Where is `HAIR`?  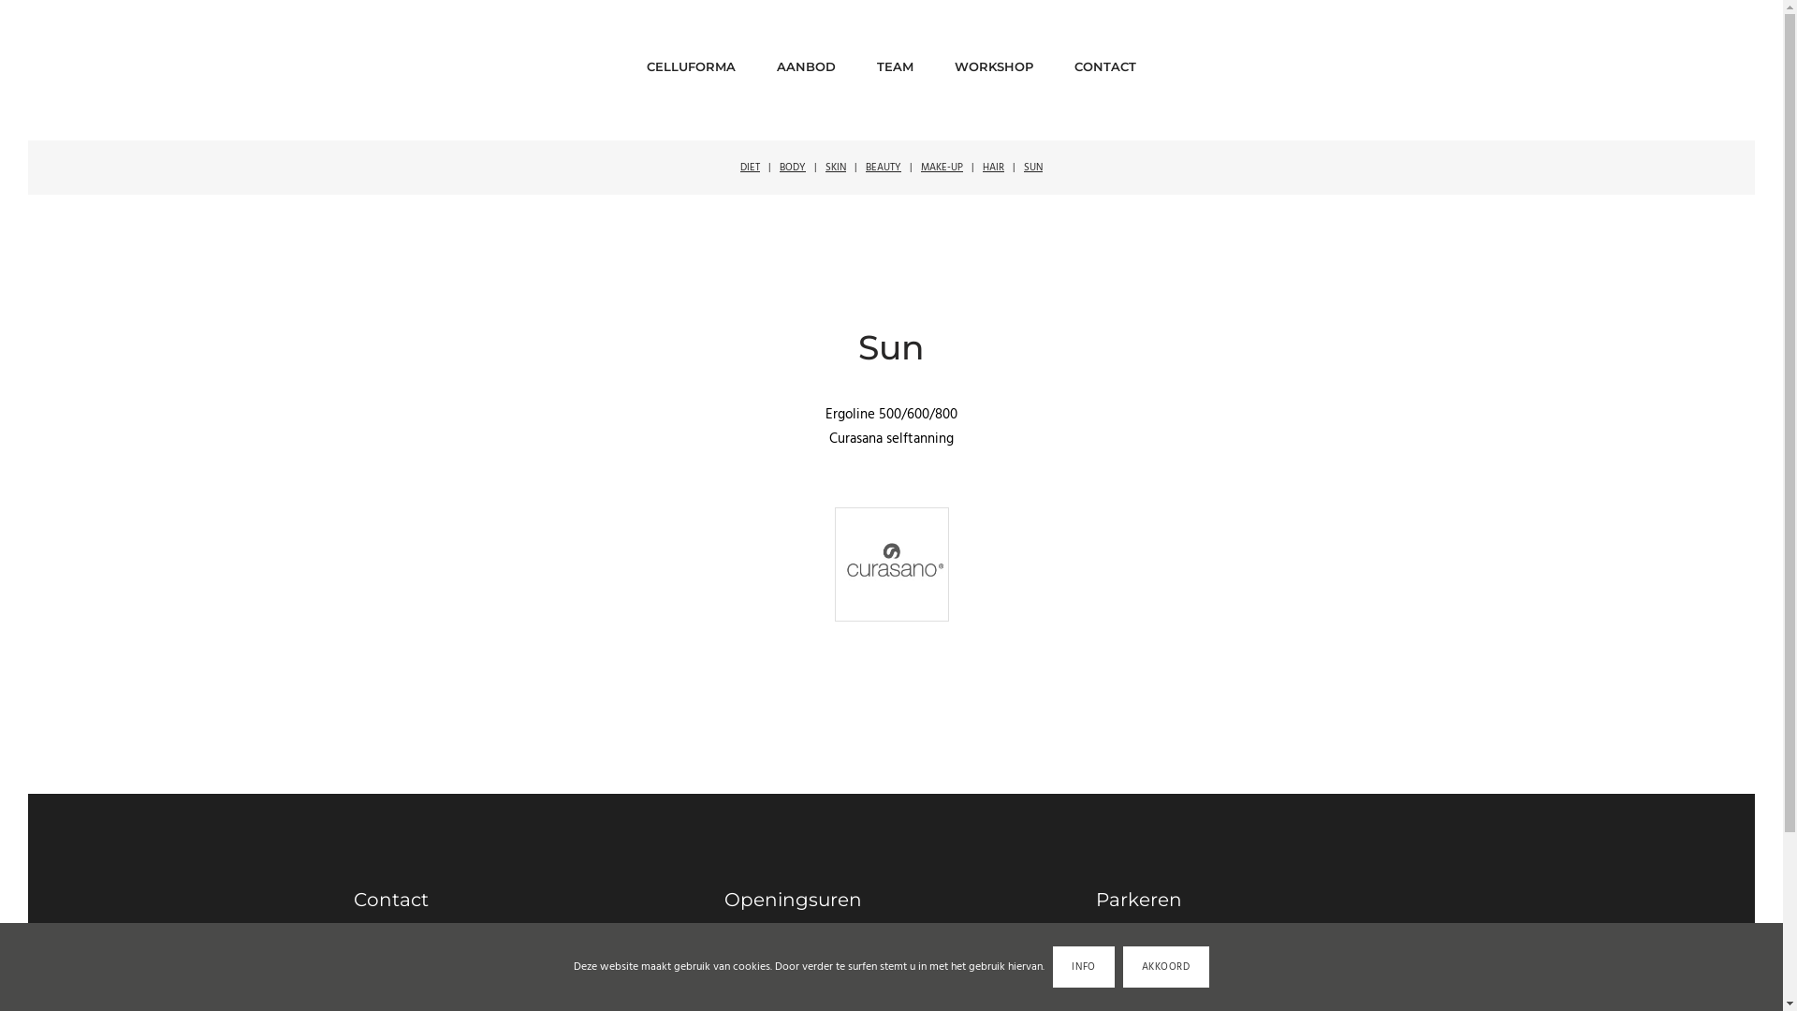 HAIR is located at coordinates (994, 168).